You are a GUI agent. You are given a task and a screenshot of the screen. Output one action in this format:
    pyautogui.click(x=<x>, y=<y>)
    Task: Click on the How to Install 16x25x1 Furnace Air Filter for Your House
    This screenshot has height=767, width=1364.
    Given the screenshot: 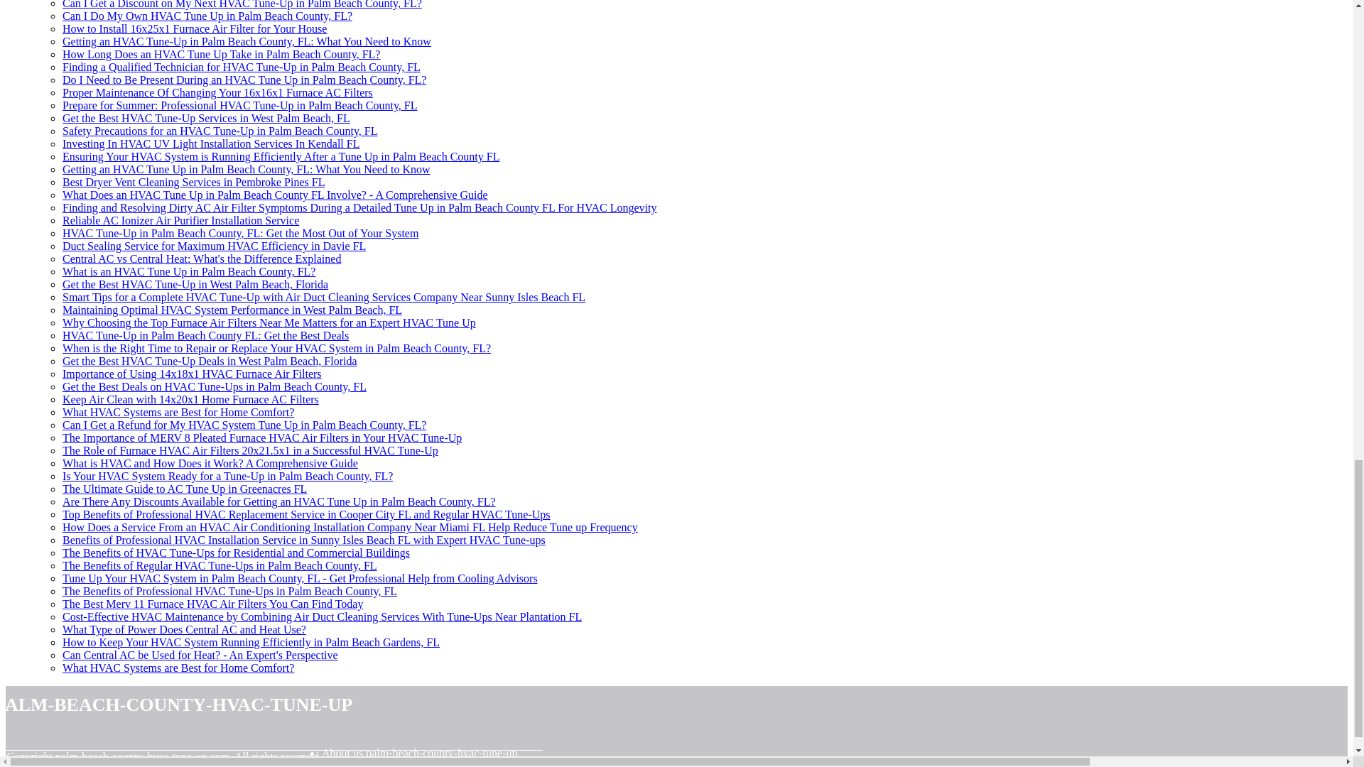 What is the action you would take?
    pyautogui.click(x=195, y=28)
    